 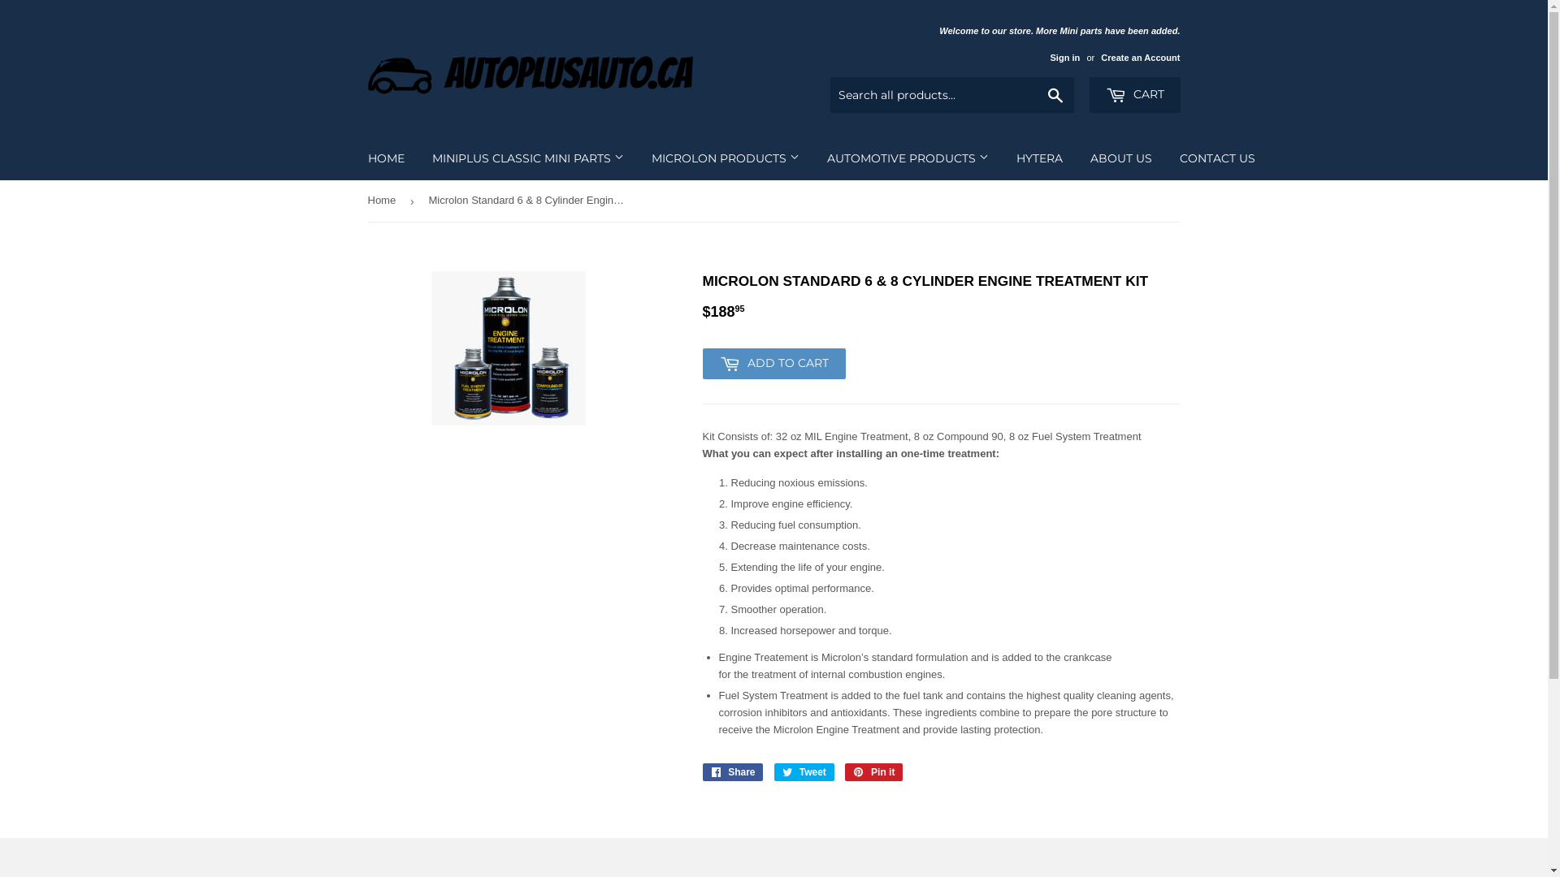 What do you see at coordinates (527, 158) in the screenshot?
I see `MINIPLUS CLASSIC MINI PARTS` at bounding box center [527, 158].